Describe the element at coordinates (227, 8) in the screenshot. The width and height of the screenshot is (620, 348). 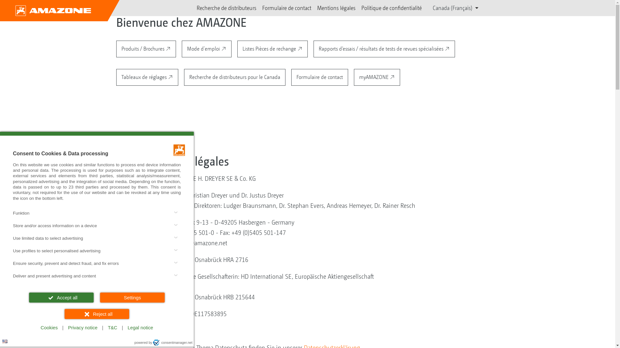
I see `Recherche de distributeurs` at that location.